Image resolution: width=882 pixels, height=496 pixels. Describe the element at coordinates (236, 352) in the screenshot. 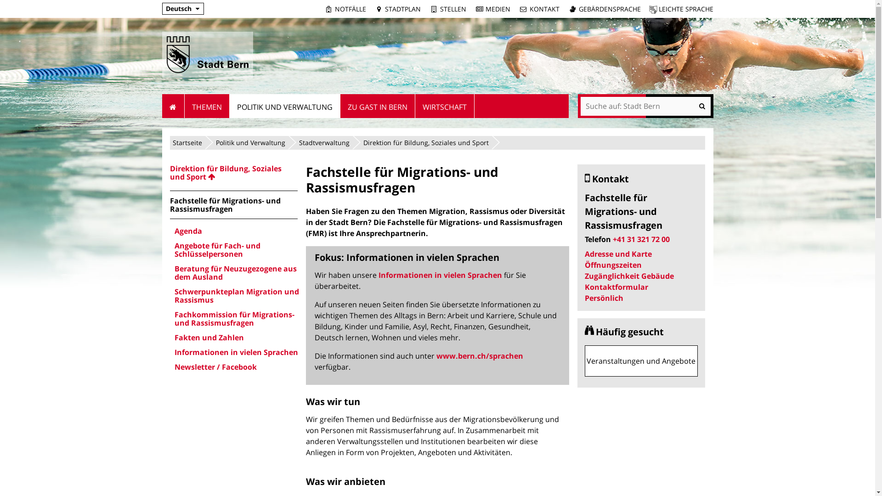

I see `Informationen in vielen Sprachen` at that location.